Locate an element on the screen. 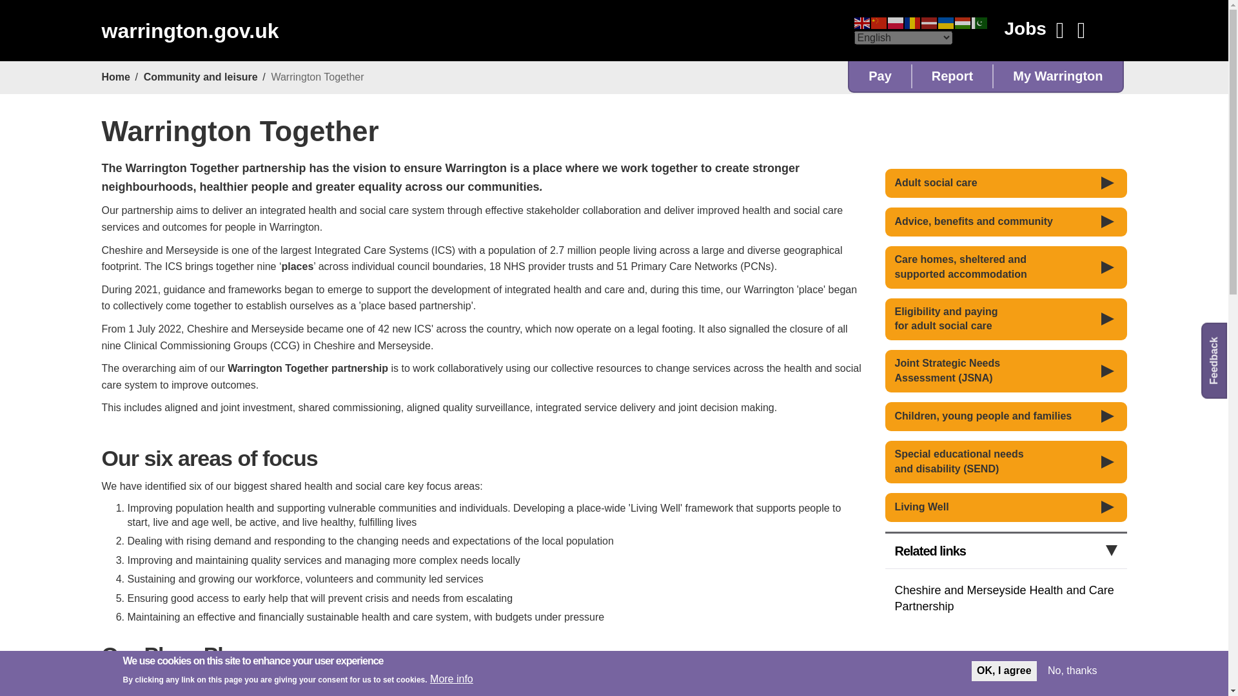 The image size is (1238, 696). Polski is located at coordinates (895, 22).